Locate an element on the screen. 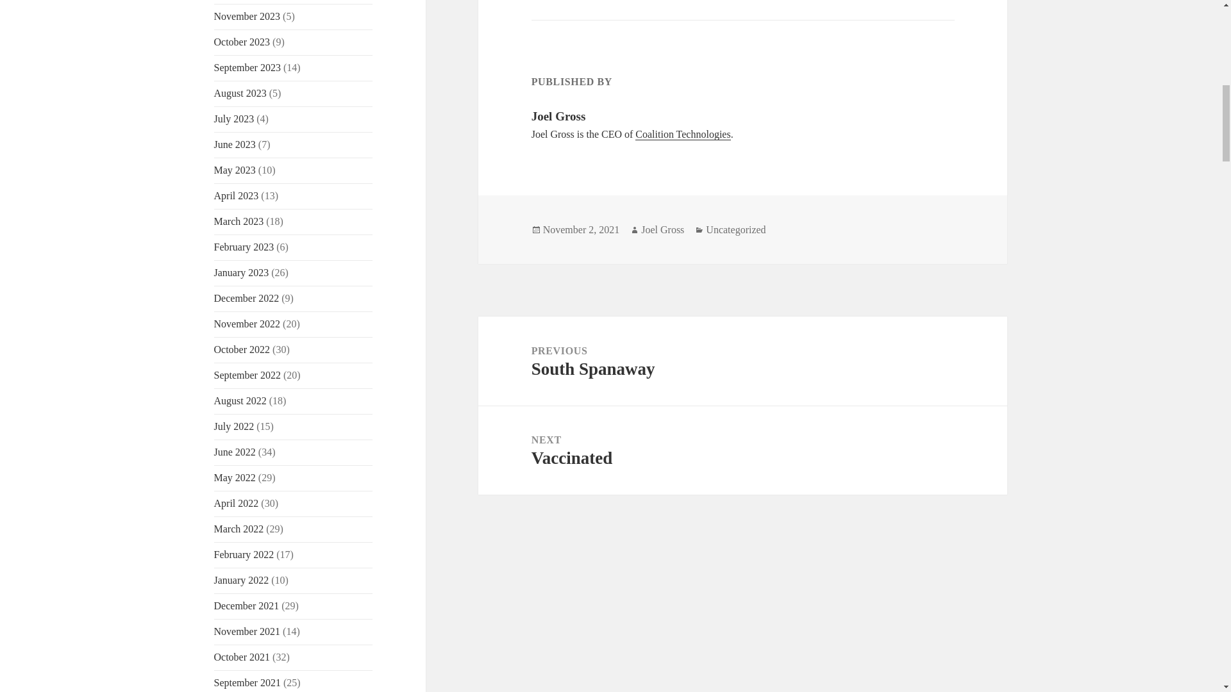 The width and height of the screenshot is (1231, 692). February 2022 is located at coordinates (244, 554).